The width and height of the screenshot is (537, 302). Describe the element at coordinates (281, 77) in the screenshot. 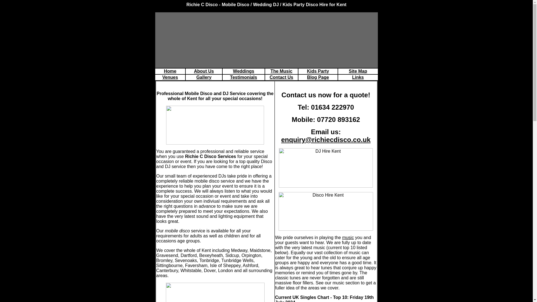

I see `Contact Us` at that location.